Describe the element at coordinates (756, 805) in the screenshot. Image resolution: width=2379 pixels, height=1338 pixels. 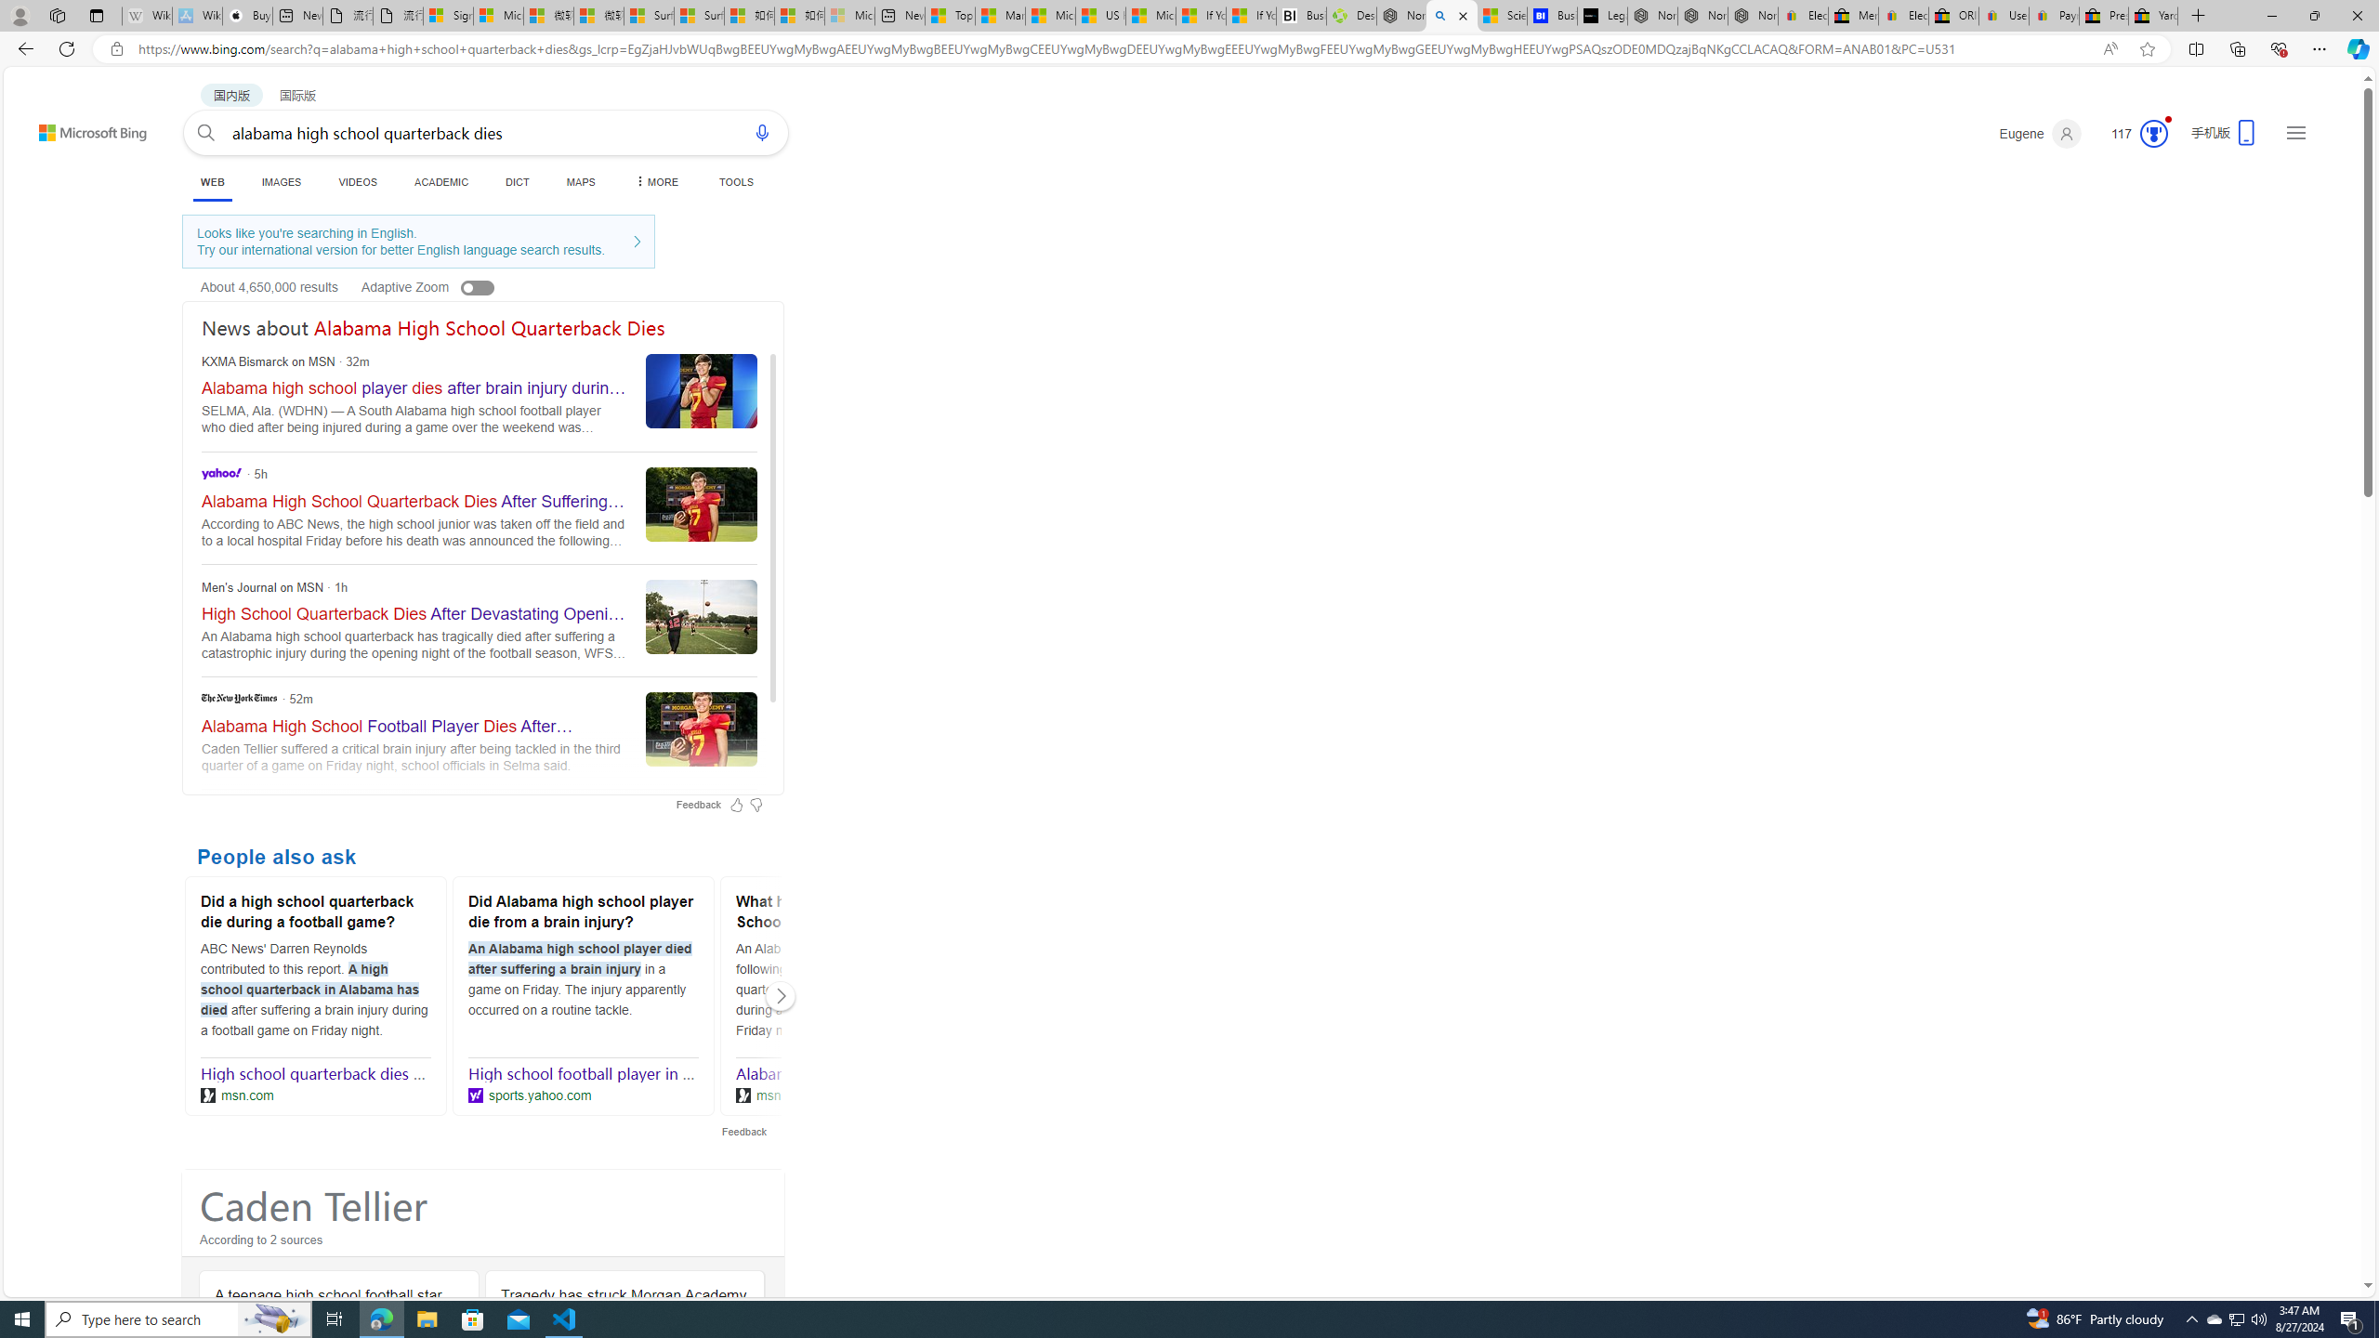
I see `Feedback Dislike` at that location.